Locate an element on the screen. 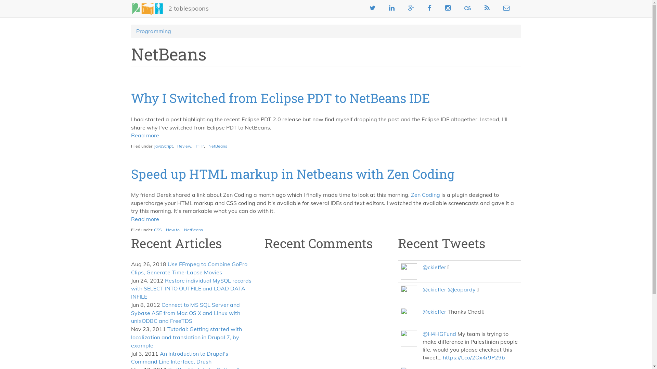 The image size is (657, 369). 2 tablespoons is located at coordinates (188, 9).